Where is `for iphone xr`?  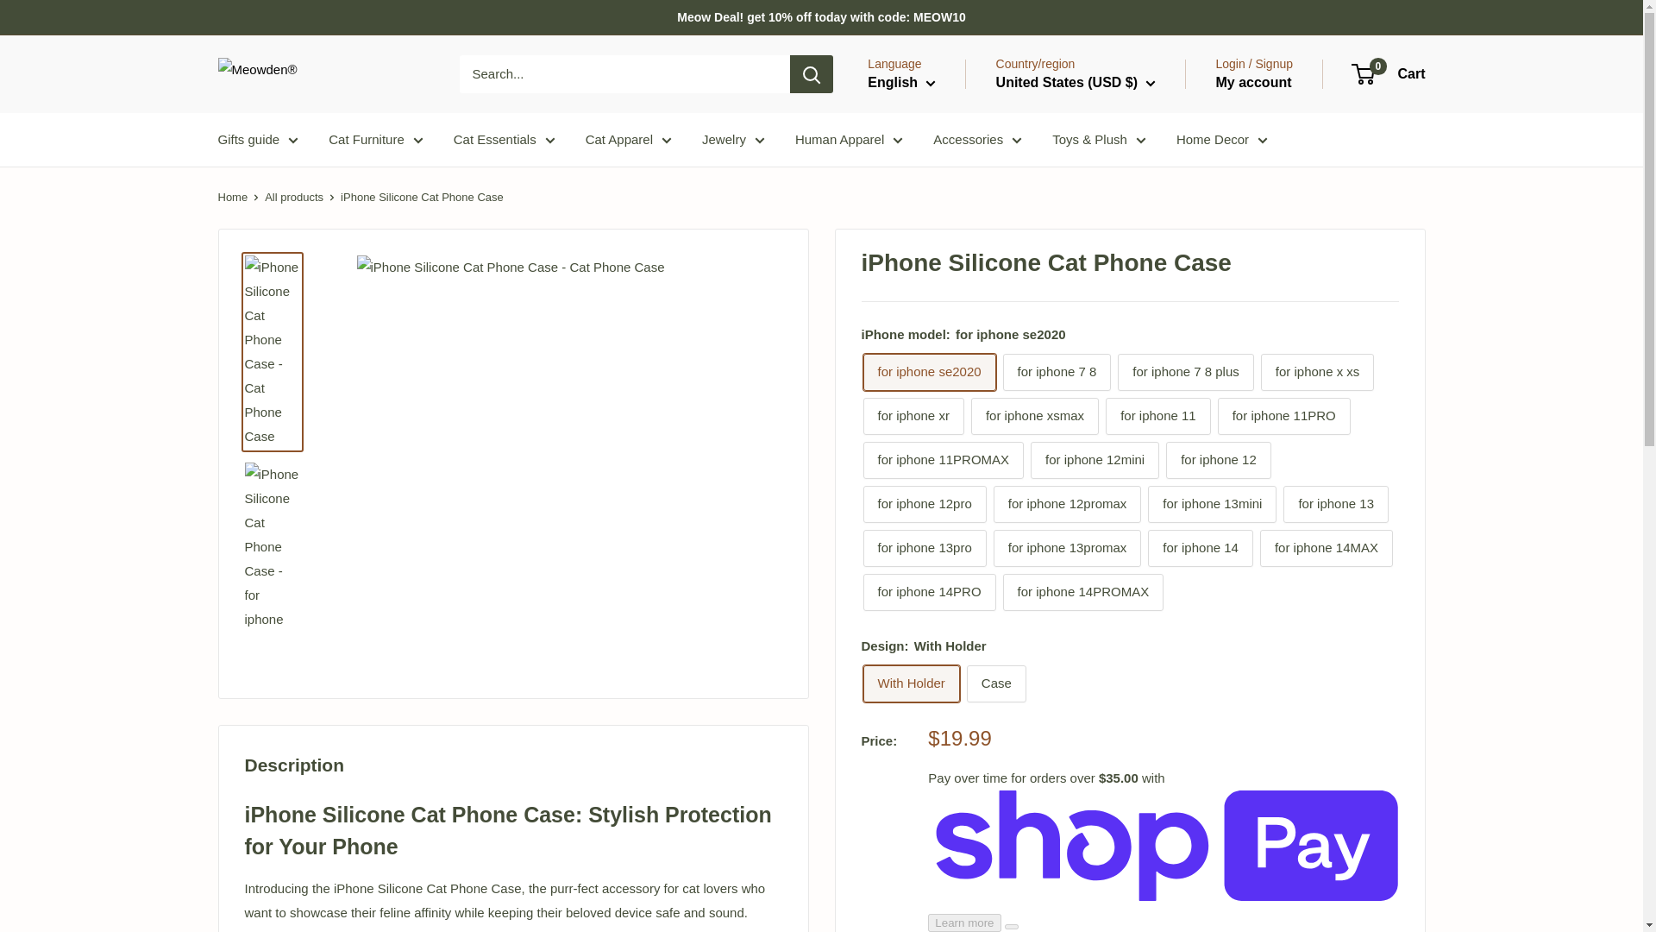 for iphone xr is located at coordinates (913, 416).